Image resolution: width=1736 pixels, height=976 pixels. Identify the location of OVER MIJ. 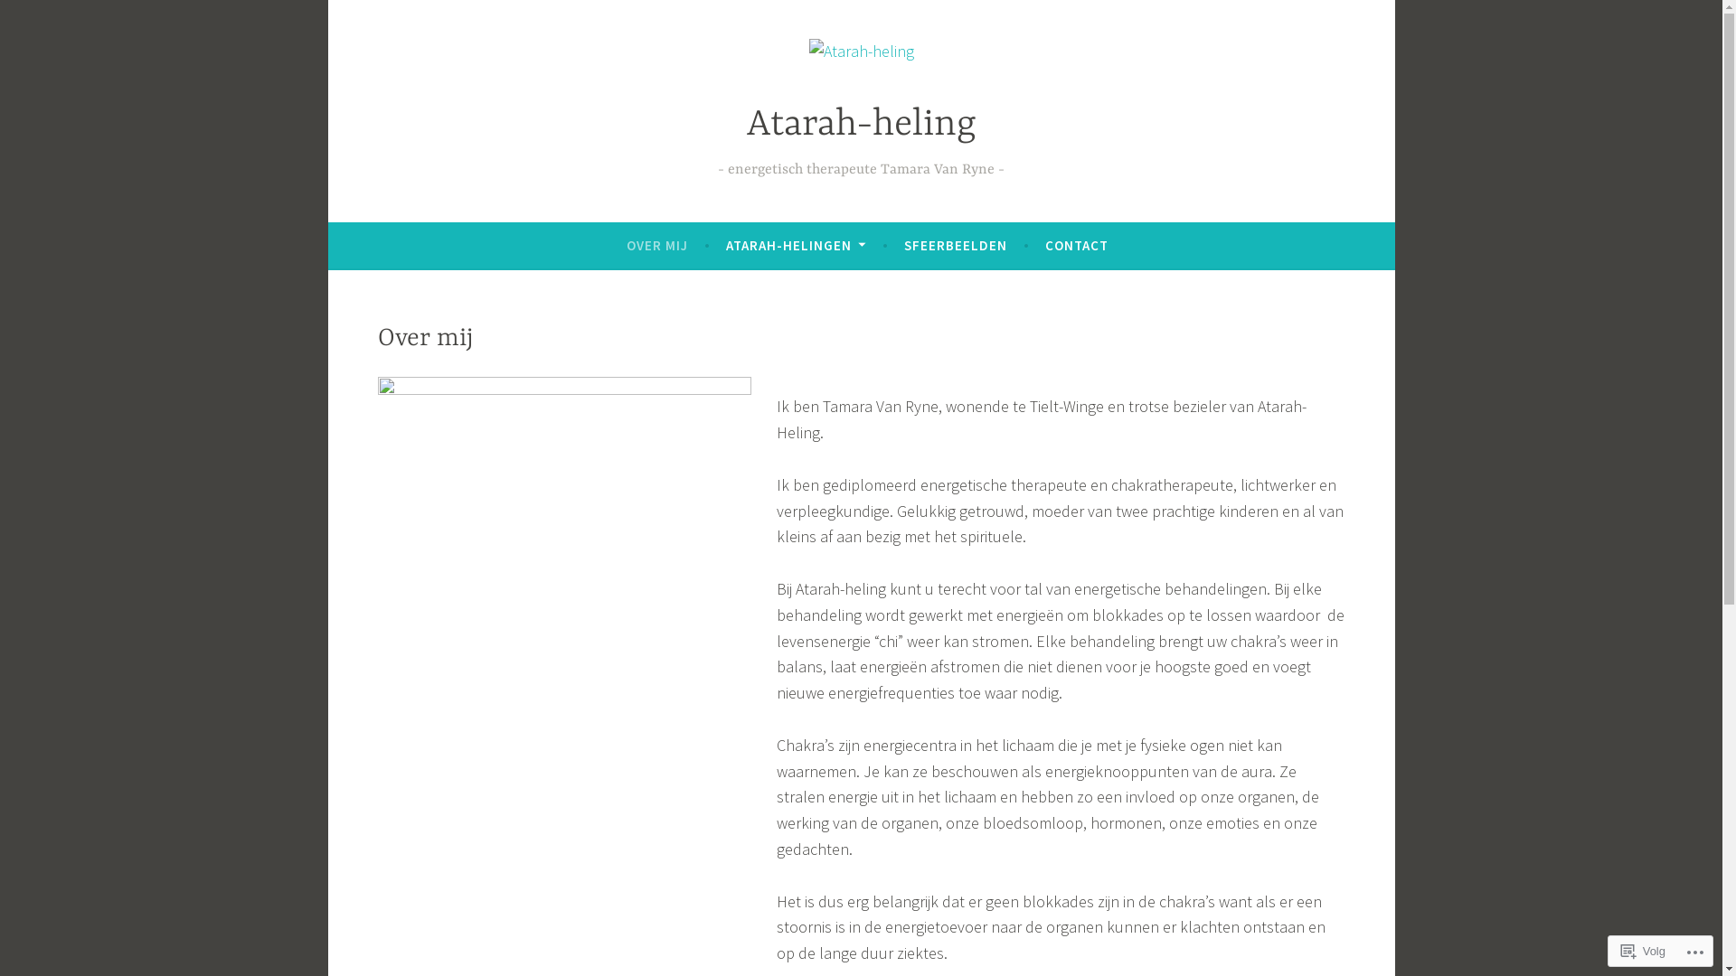
(657, 246).